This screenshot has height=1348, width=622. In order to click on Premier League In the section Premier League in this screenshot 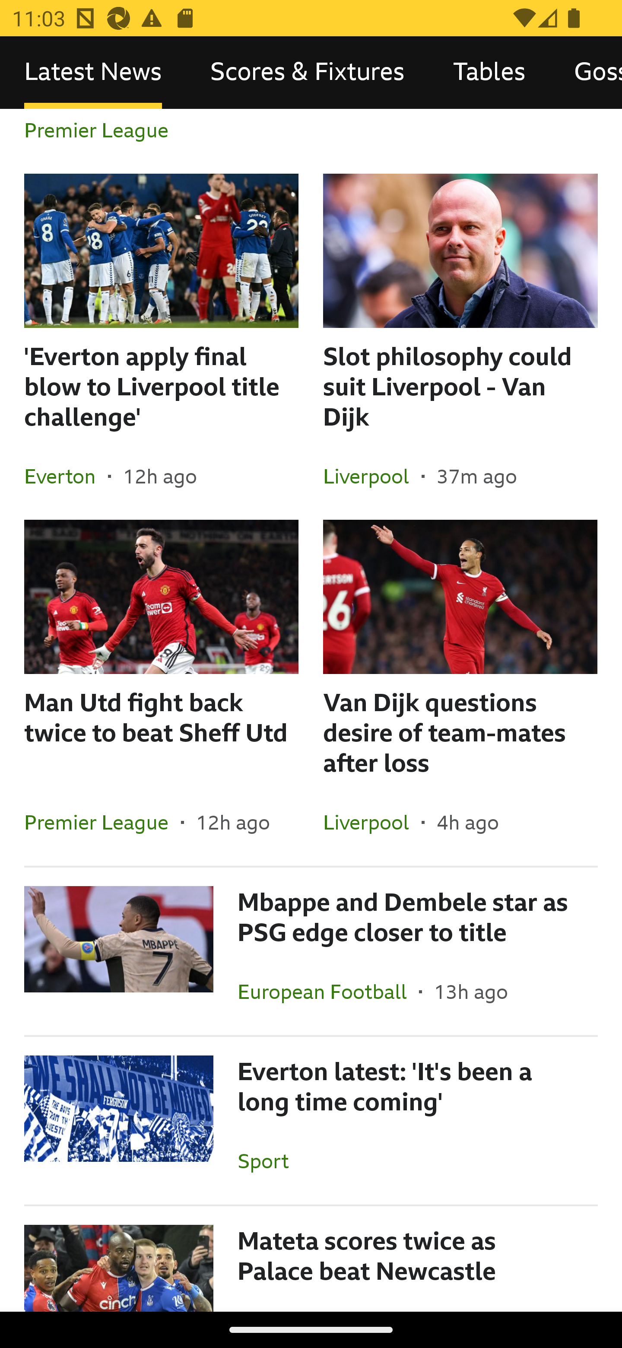, I will do `click(103, 822)`.